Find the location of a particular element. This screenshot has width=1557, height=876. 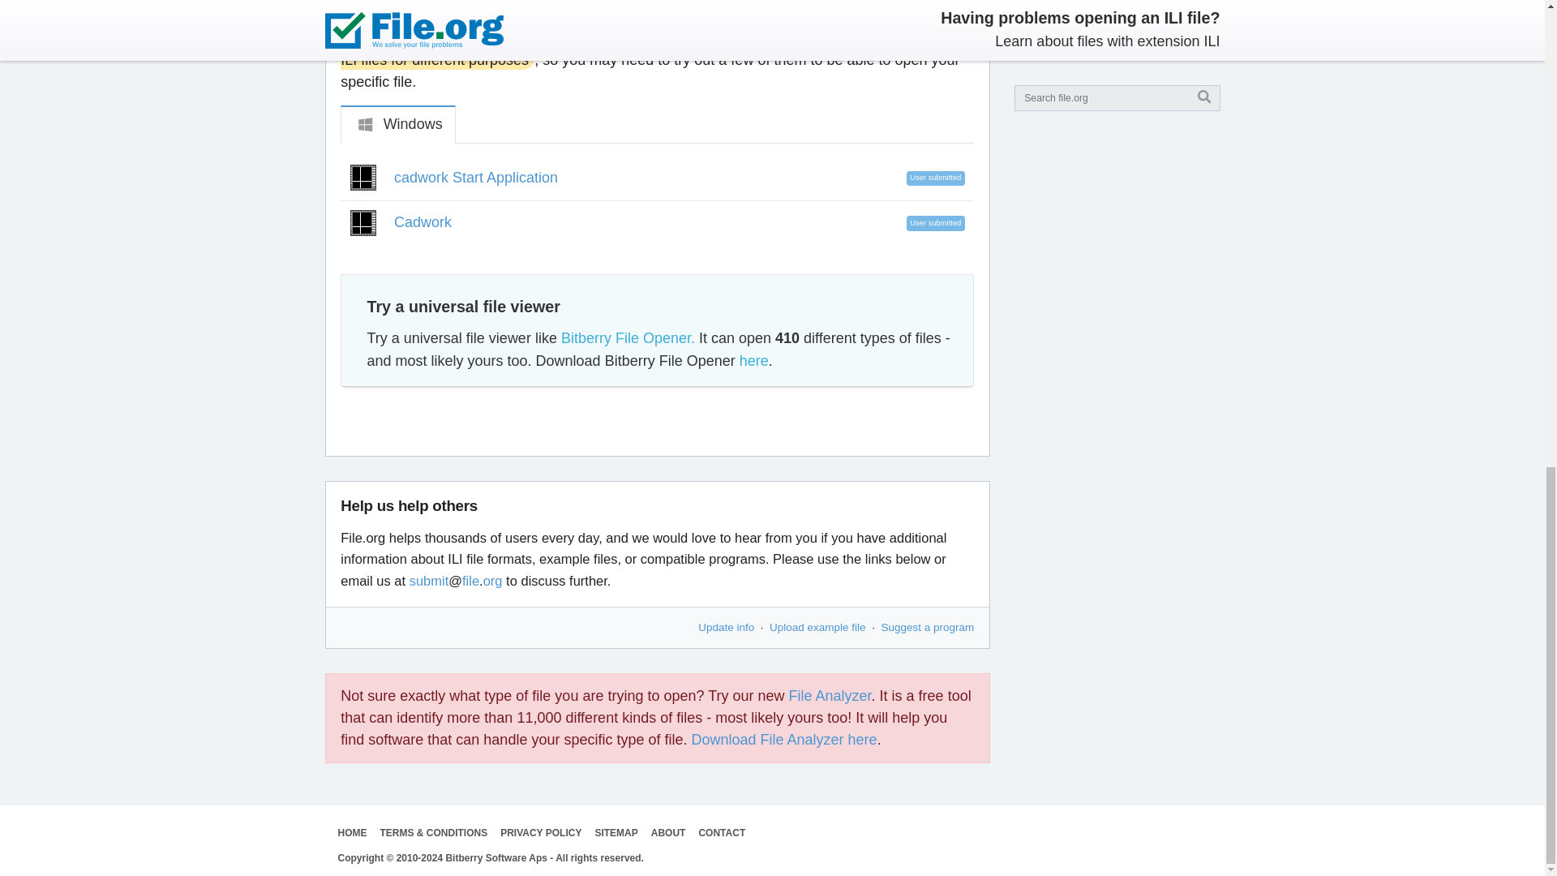

SITEMAP is located at coordinates (616, 832).